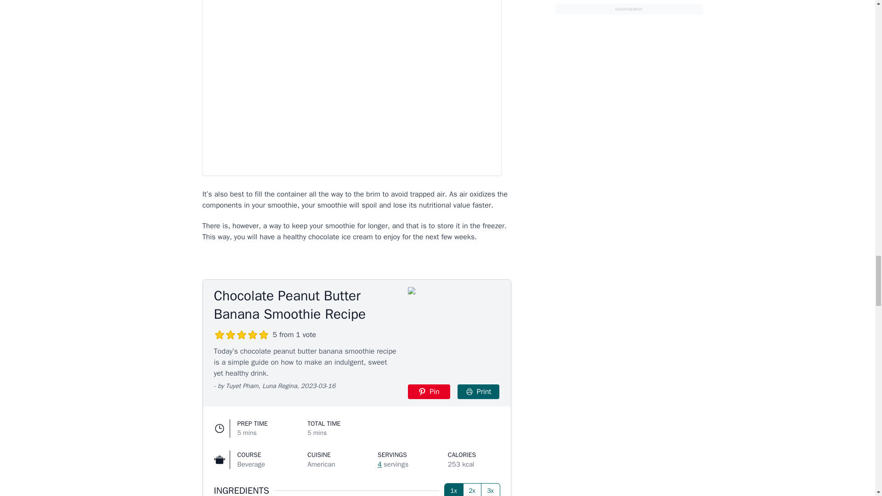 Image resolution: width=882 pixels, height=496 pixels. Describe the element at coordinates (454, 490) in the screenshot. I see `1x` at that location.